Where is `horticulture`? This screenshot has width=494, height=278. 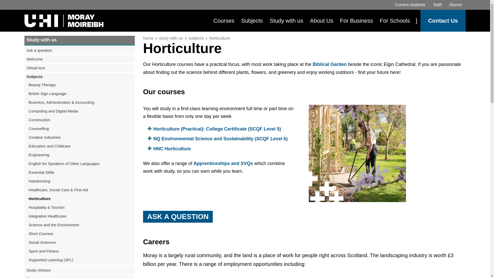
horticulture is located at coordinates (220, 38).